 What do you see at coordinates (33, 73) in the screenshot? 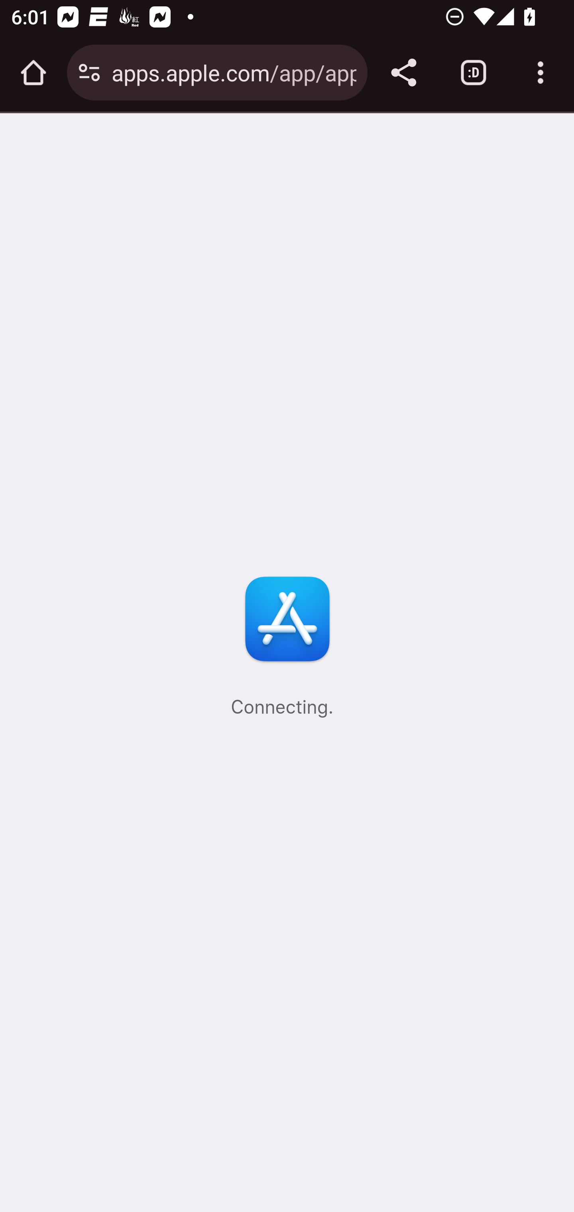
I see `Open the home page` at bounding box center [33, 73].